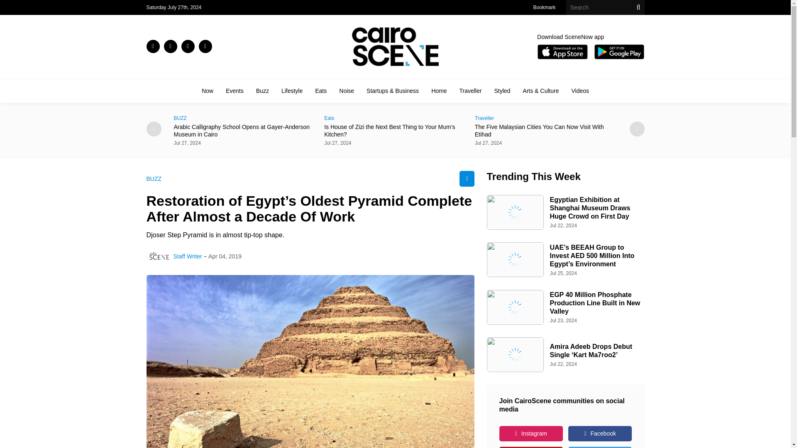  I want to click on Eats, so click(320, 90).